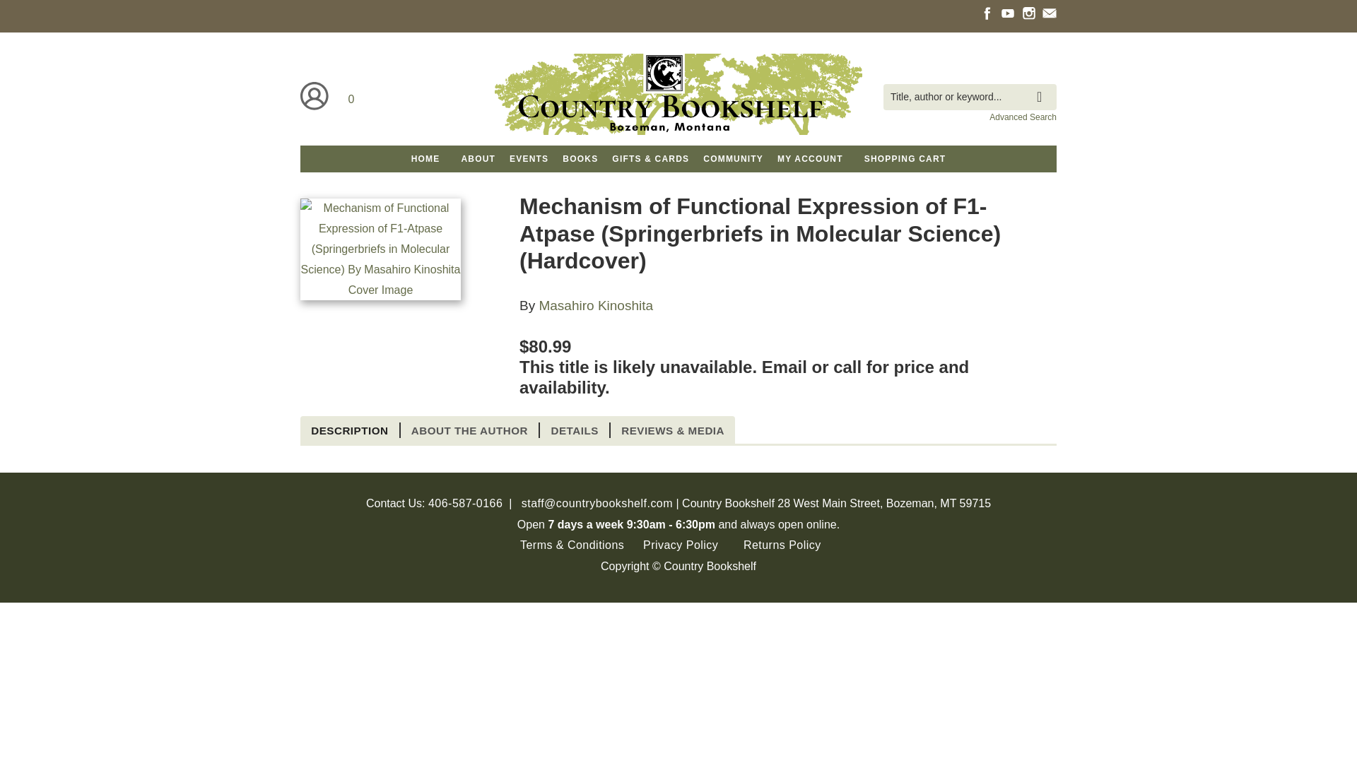 The image size is (1357, 763). What do you see at coordinates (580, 159) in the screenshot?
I see `BOOKS` at bounding box center [580, 159].